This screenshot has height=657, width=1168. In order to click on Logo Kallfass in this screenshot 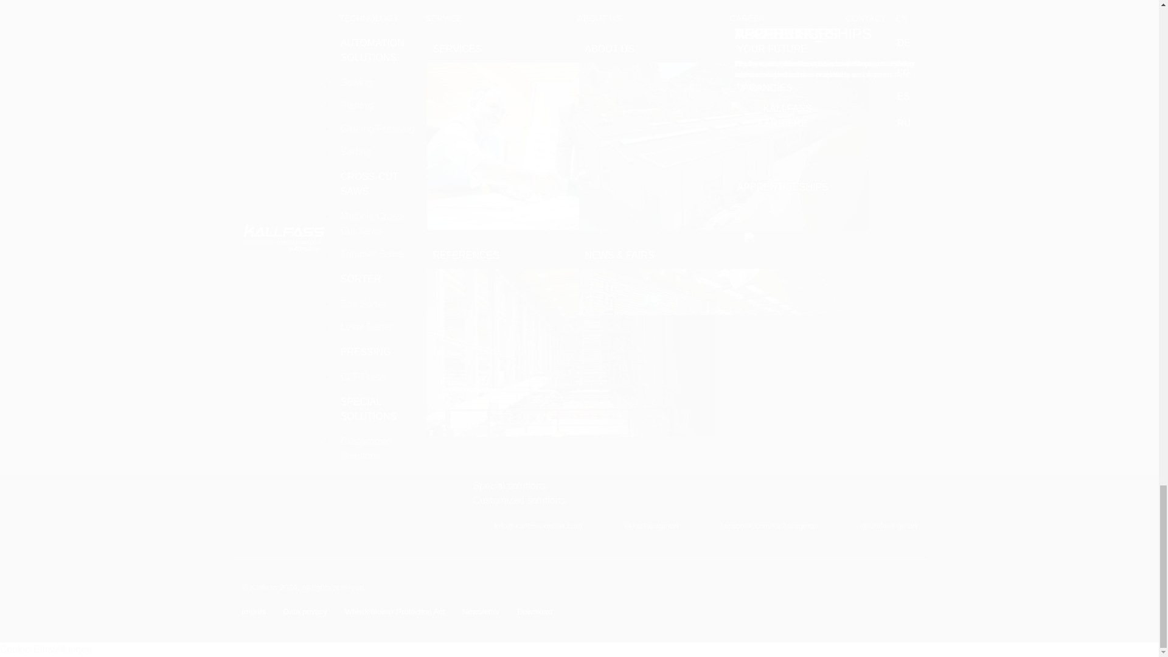, I will do `click(299, 293)`.